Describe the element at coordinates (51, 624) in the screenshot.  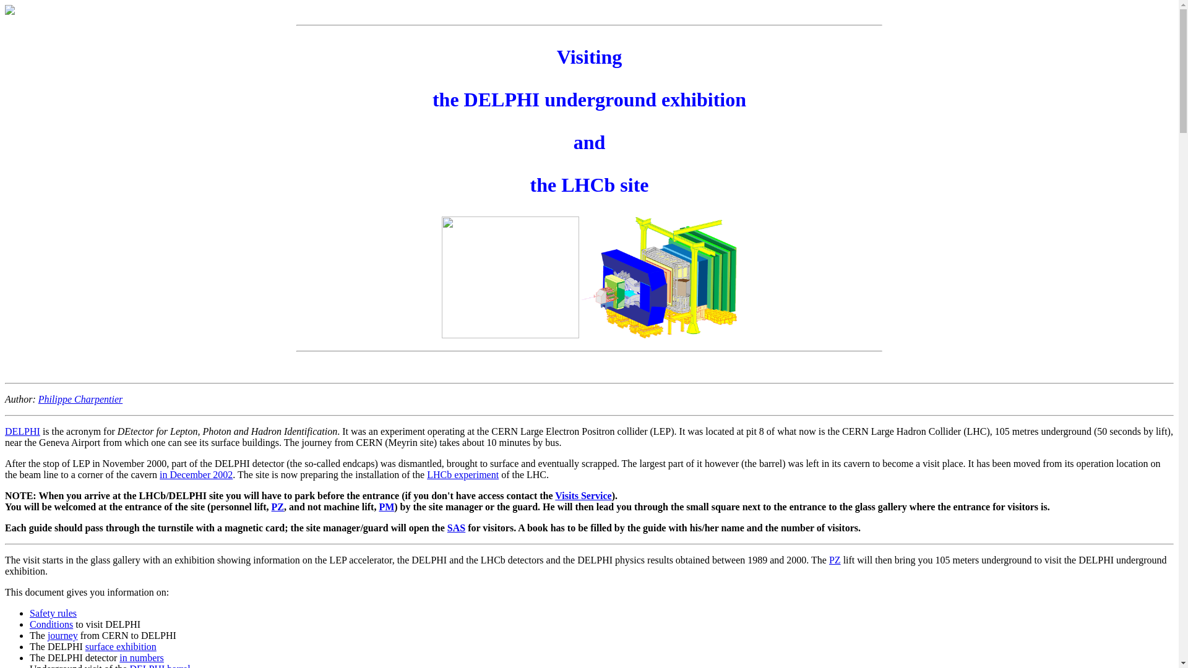
I see `Conditions` at that location.